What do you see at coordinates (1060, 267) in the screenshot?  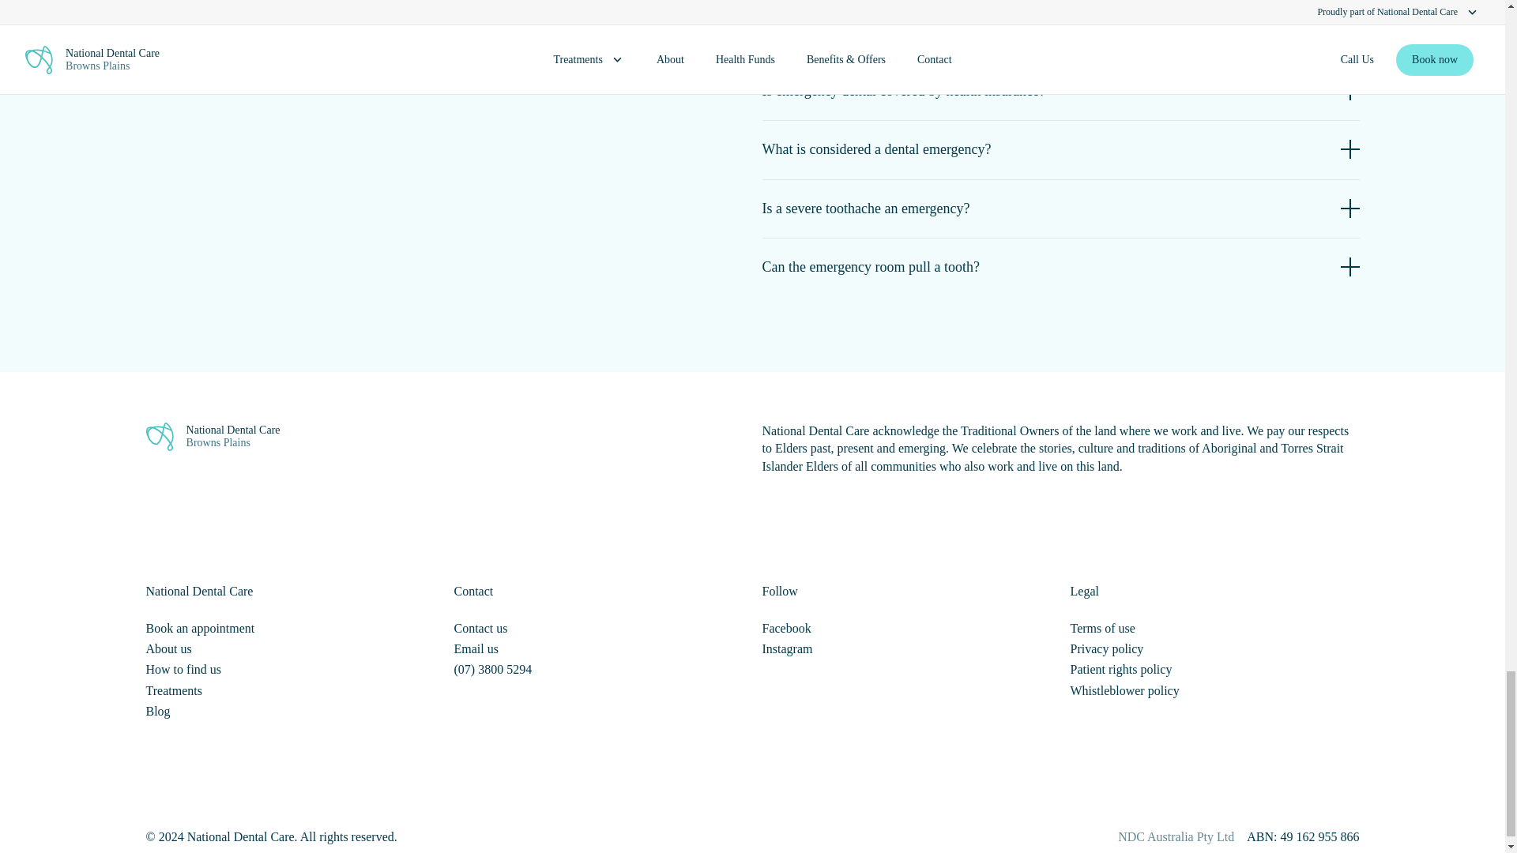 I see `Can the emergency room pull a tooth?` at bounding box center [1060, 267].